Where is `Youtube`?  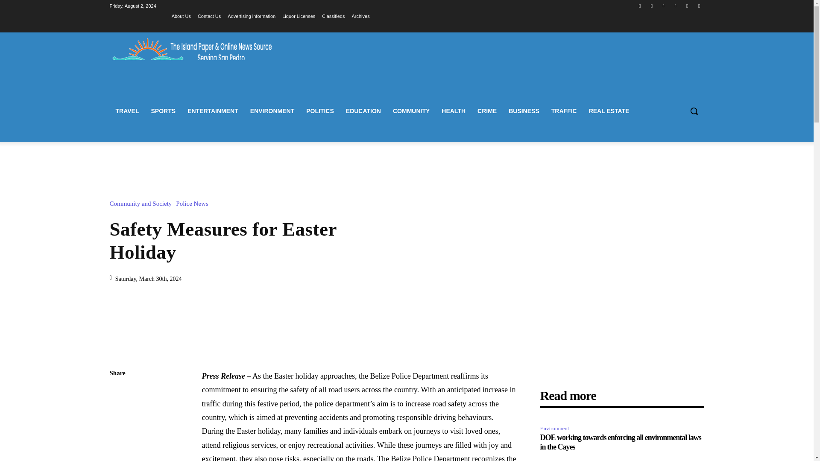 Youtube is located at coordinates (700, 6).